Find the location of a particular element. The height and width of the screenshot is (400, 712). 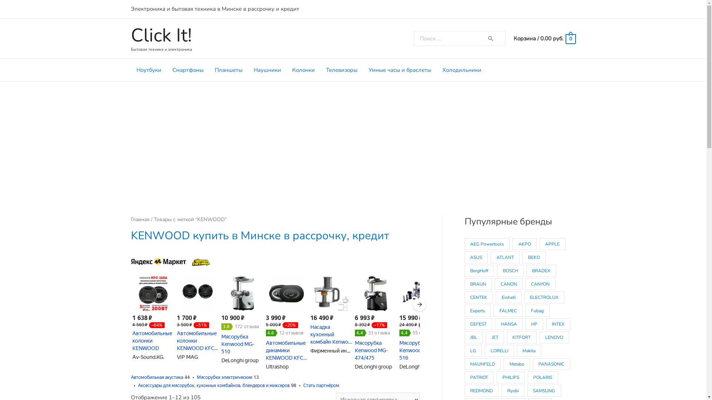

JBL is located at coordinates (474, 337).